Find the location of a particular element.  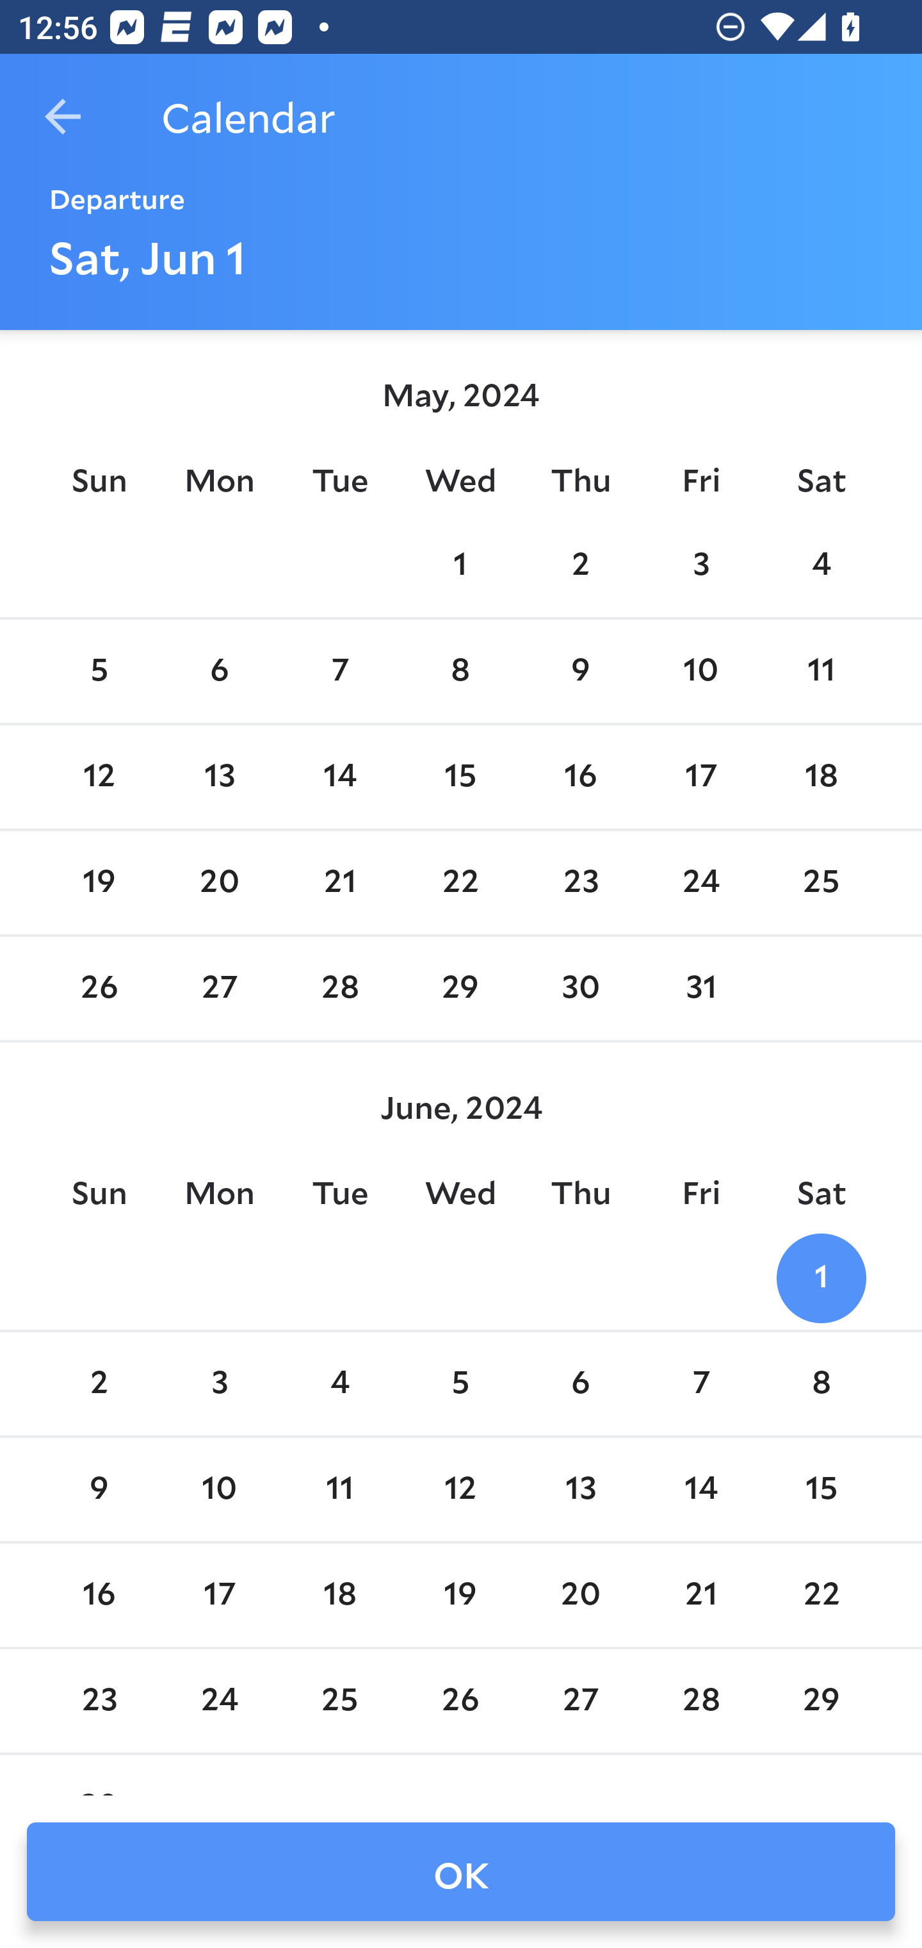

16 is located at coordinates (580, 777).